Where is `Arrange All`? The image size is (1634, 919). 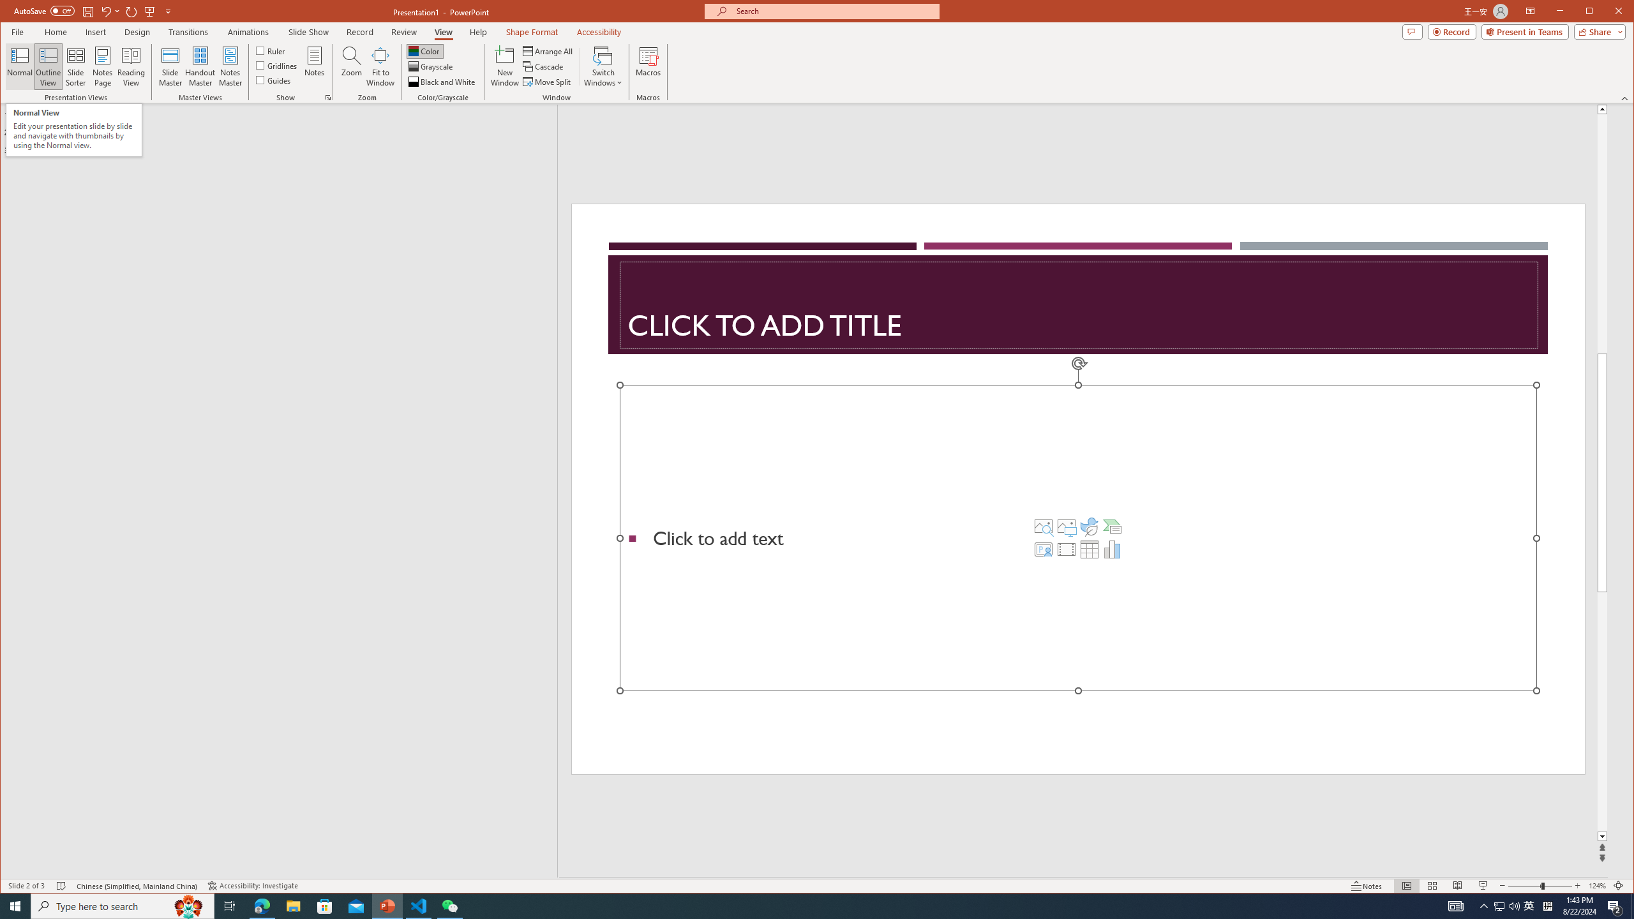
Arrange All is located at coordinates (549, 51).